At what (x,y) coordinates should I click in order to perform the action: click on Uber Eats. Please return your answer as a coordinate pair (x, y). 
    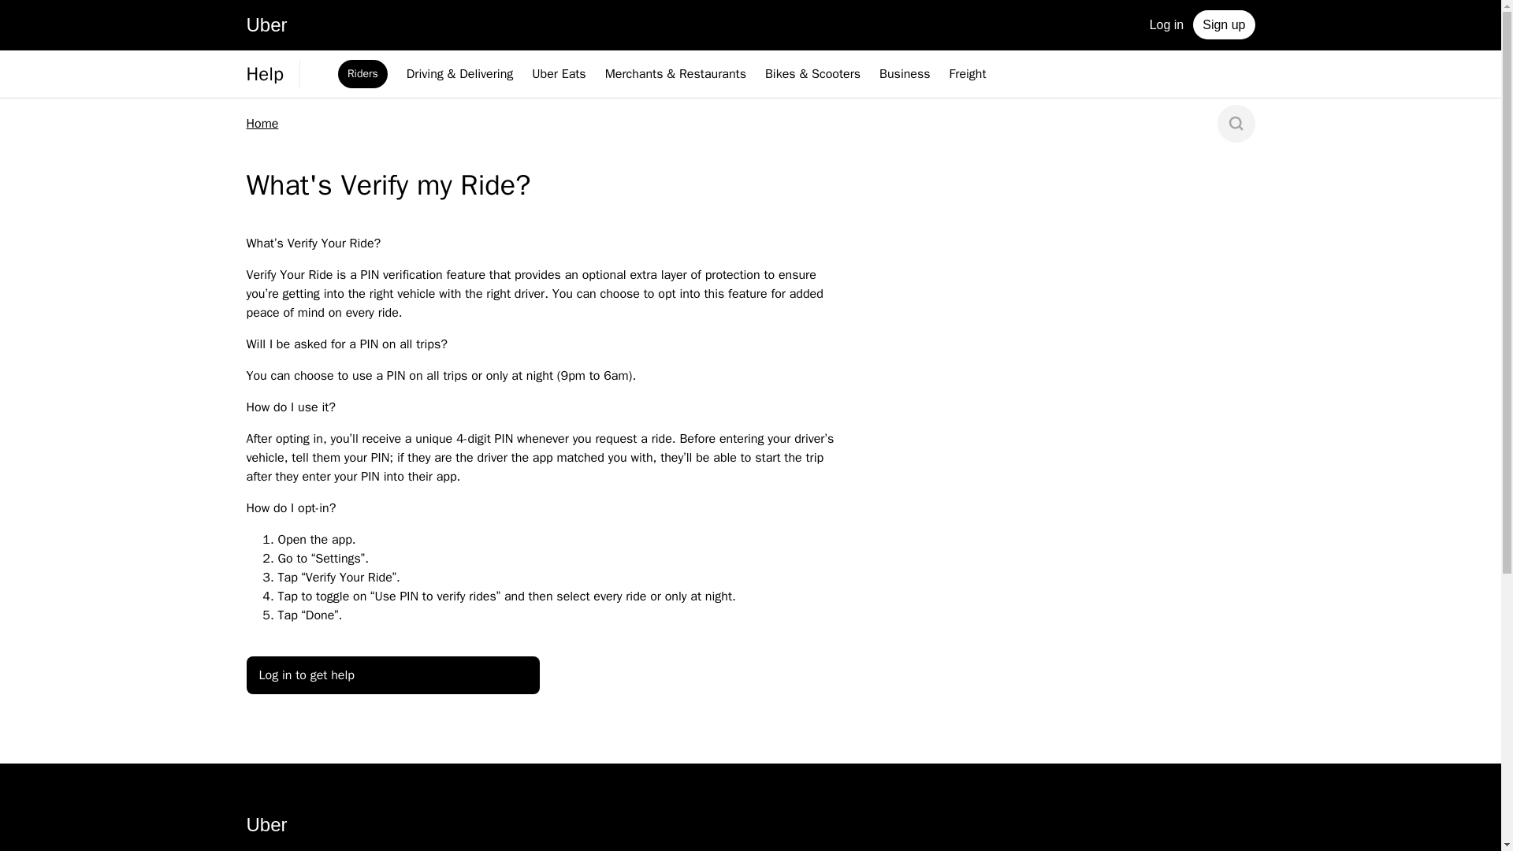
    Looking at the image, I should click on (559, 74).